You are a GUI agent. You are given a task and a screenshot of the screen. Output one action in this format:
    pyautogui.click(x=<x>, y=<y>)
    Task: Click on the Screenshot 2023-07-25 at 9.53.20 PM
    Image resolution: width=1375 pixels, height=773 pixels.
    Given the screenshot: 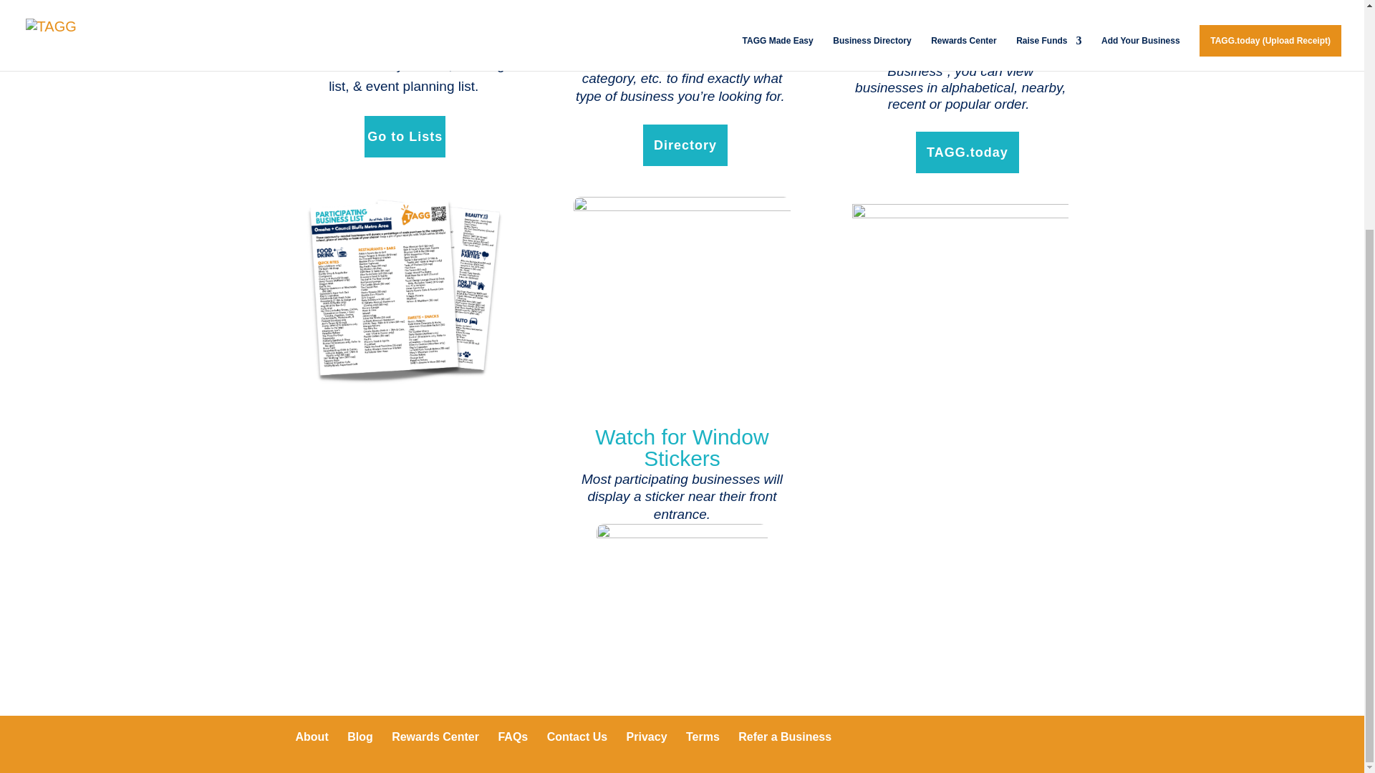 What is the action you would take?
    pyautogui.click(x=960, y=305)
    